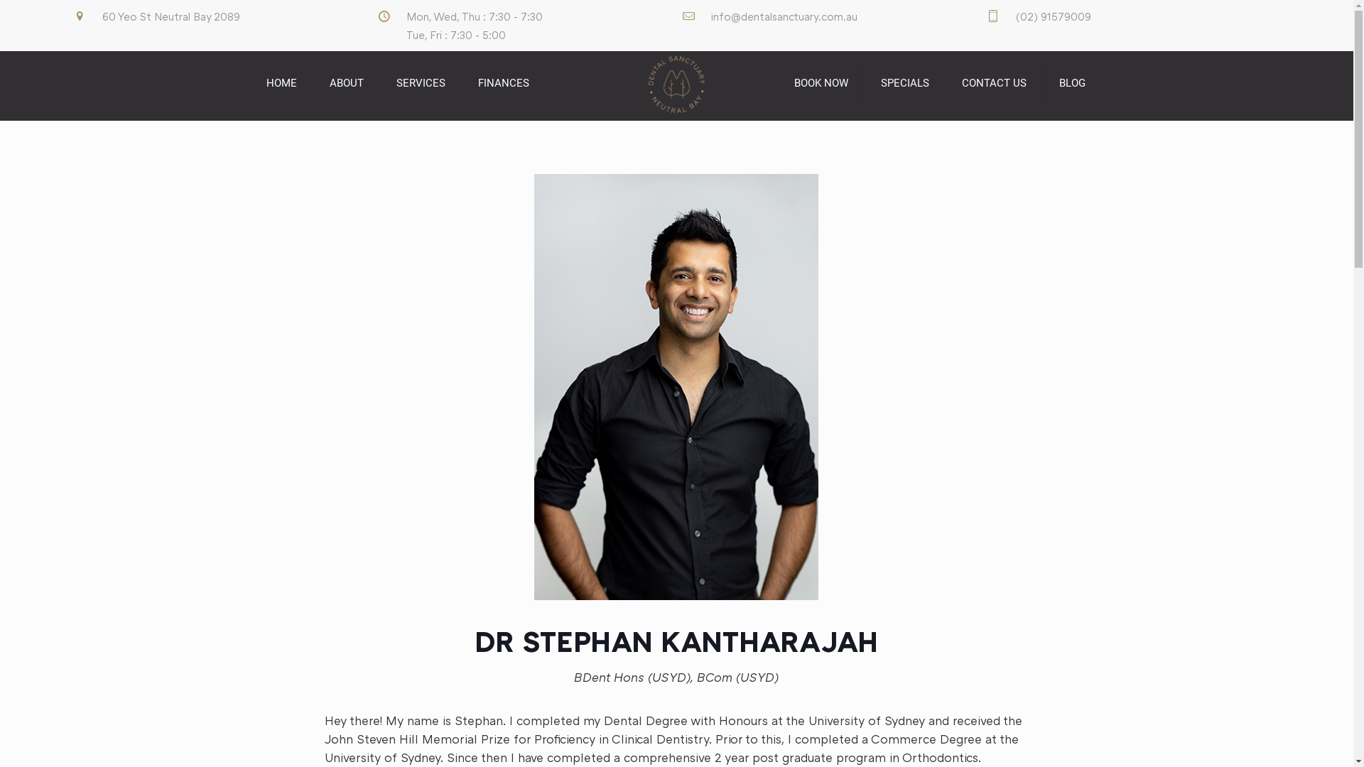 The height and width of the screenshot is (767, 1364). What do you see at coordinates (1054, 16) in the screenshot?
I see `(02) 91579009` at bounding box center [1054, 16].